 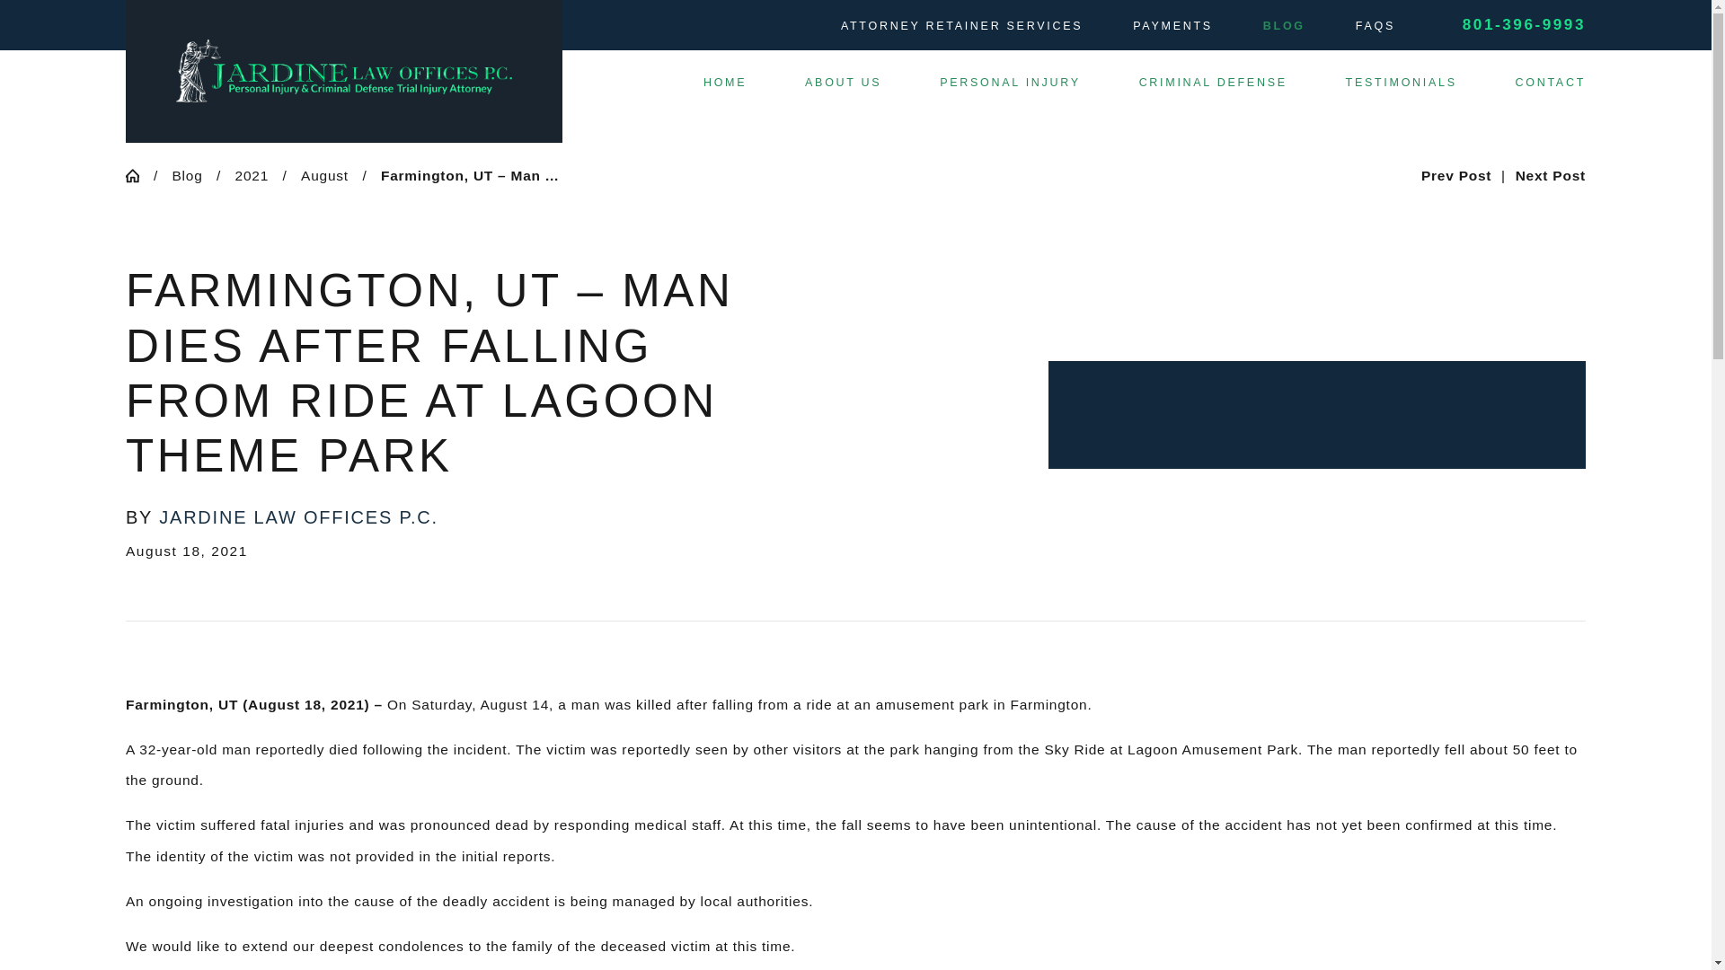 I want to click on FAQS, so click(x=1376, y=25).